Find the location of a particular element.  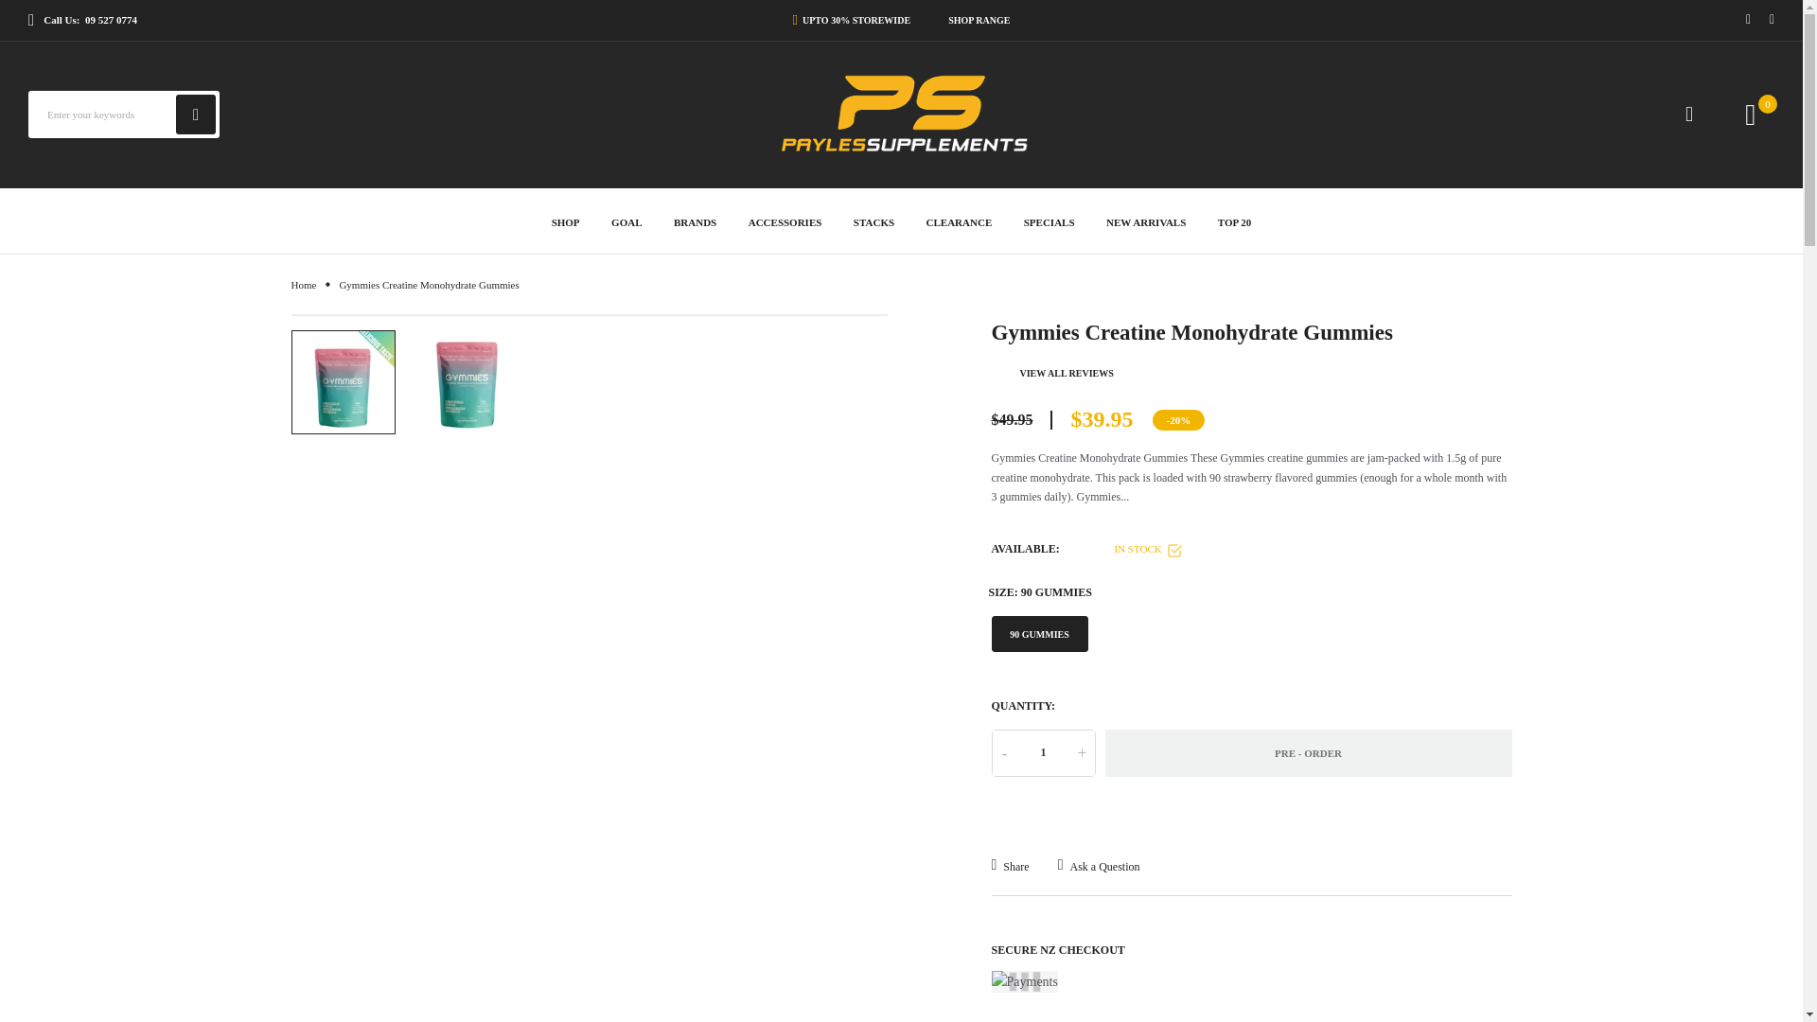

Cart is located at coordinates (1768, 104).